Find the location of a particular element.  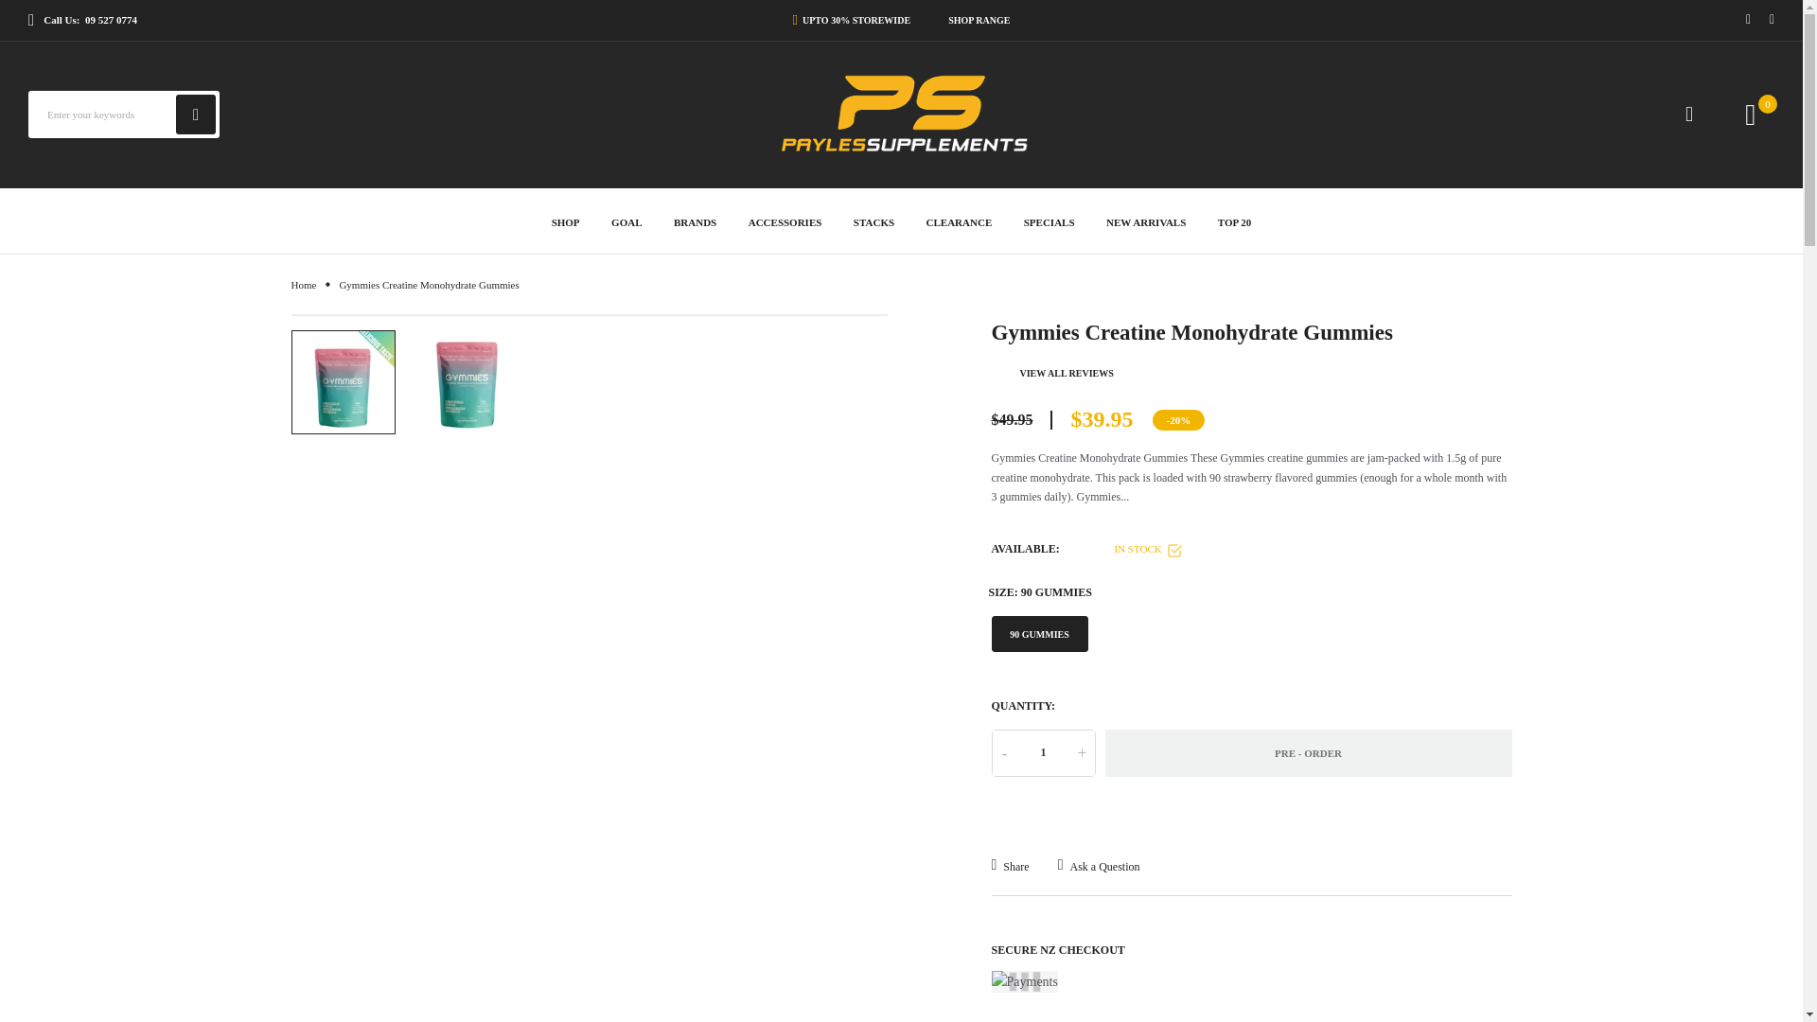

Cart is located at coordinates (1768, 104).